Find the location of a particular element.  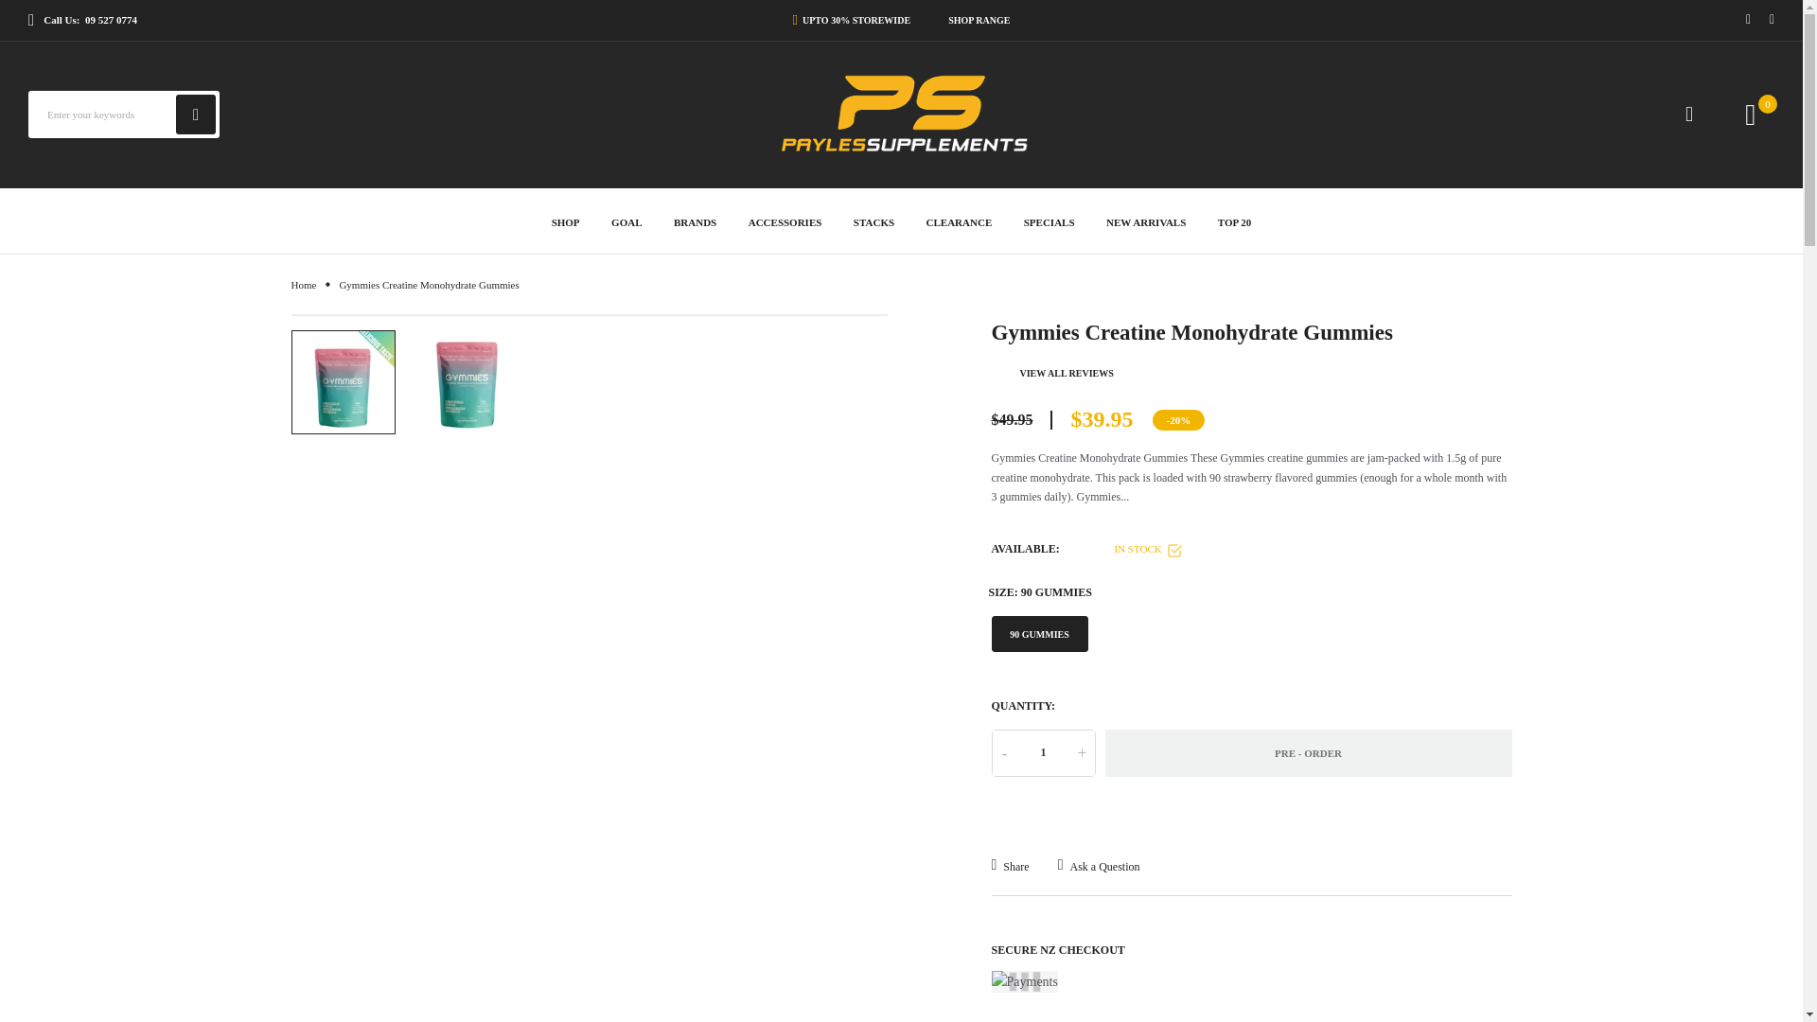

Cart is located at coordinates (1768, 104).